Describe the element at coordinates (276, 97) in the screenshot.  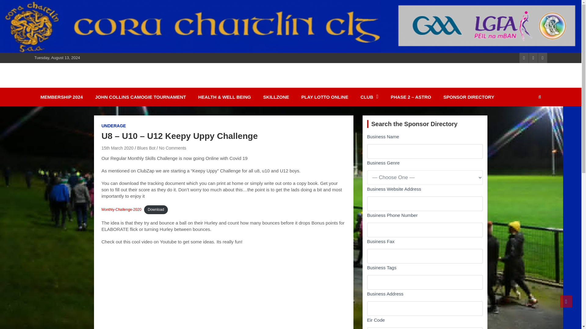
I see `SKILLZONE` at that location.